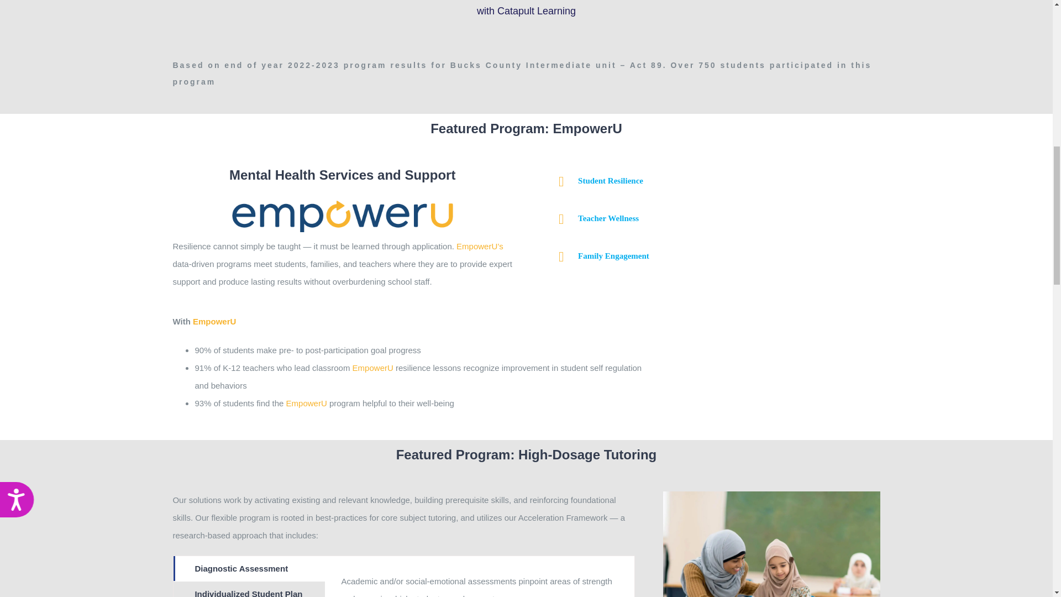 Image resolution: width=1061 pixels, height=597 pixels. I want to click on EmpowerU-tag-RGB, so click(343, 216).